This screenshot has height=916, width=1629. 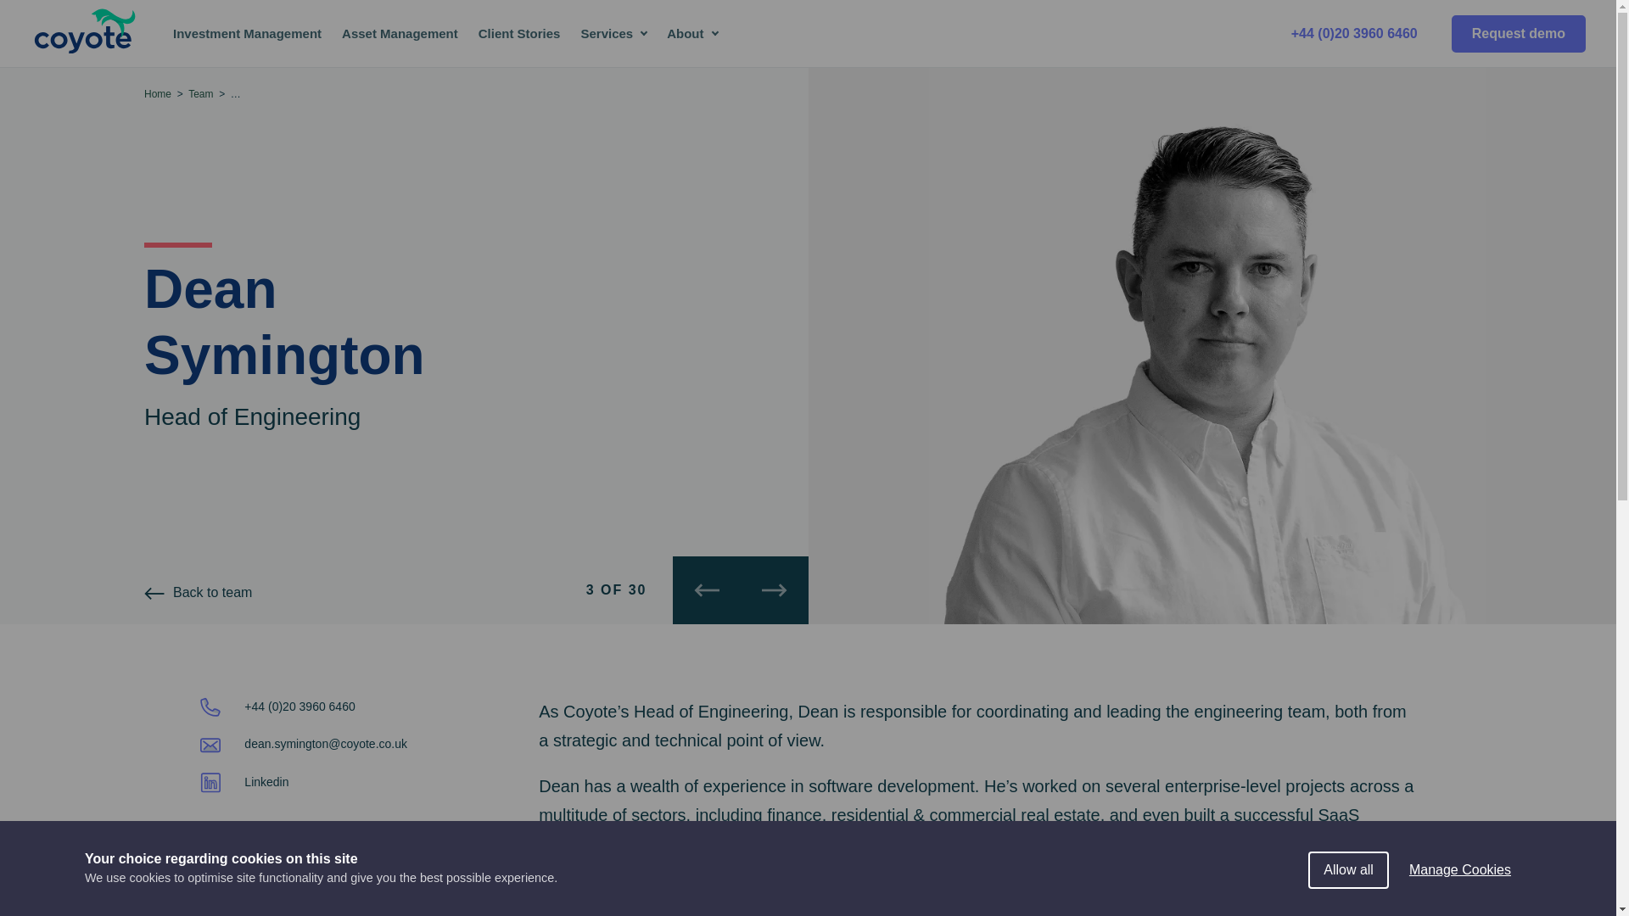 I want to click on Asset Management, so click(x=400, y=34).